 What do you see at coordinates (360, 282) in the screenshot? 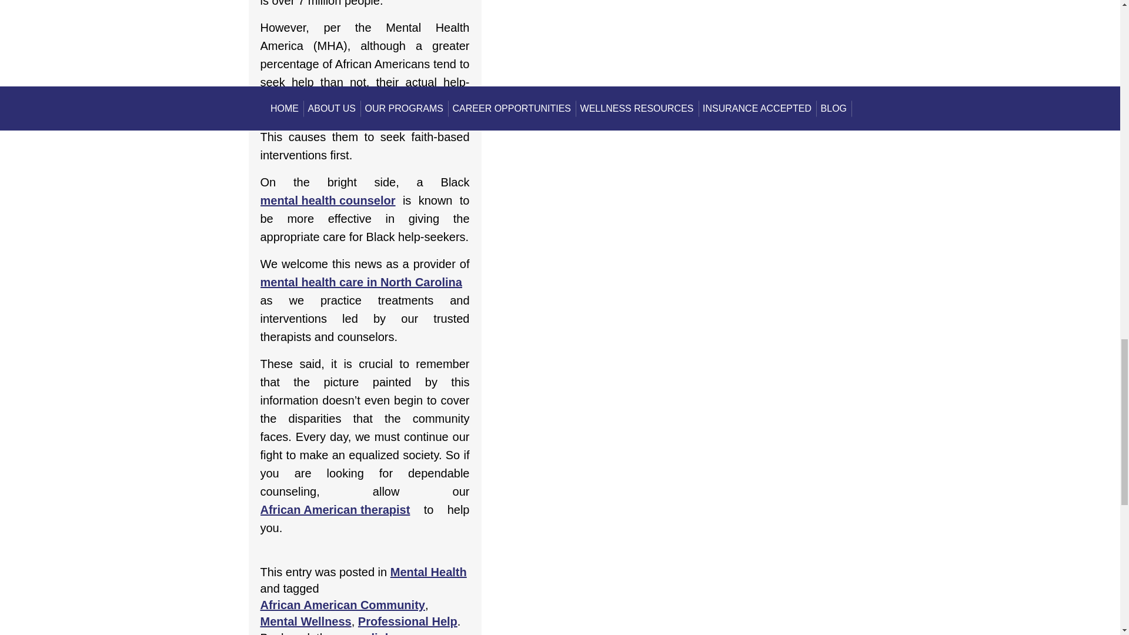
I see `mental health care in North Carolina` at bounding box center [360, 282].